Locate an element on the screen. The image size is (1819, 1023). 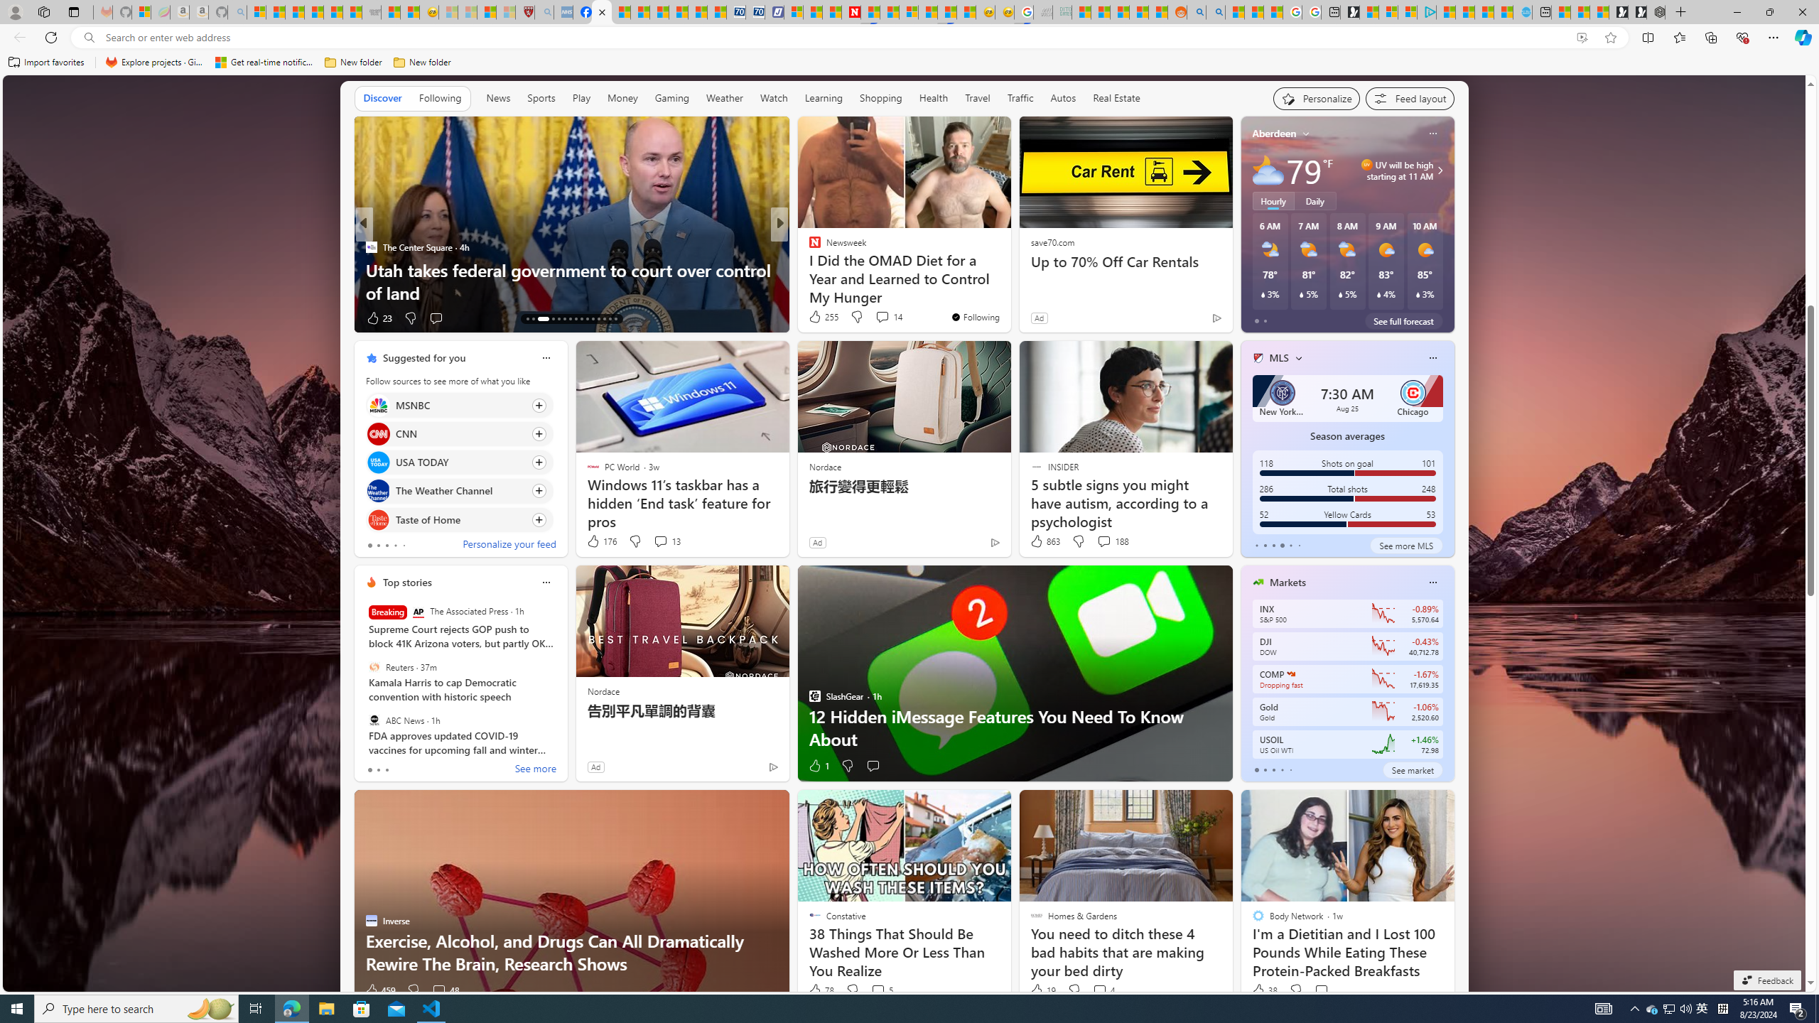
View comments 23 Comment is located at coordinates (884, 318).